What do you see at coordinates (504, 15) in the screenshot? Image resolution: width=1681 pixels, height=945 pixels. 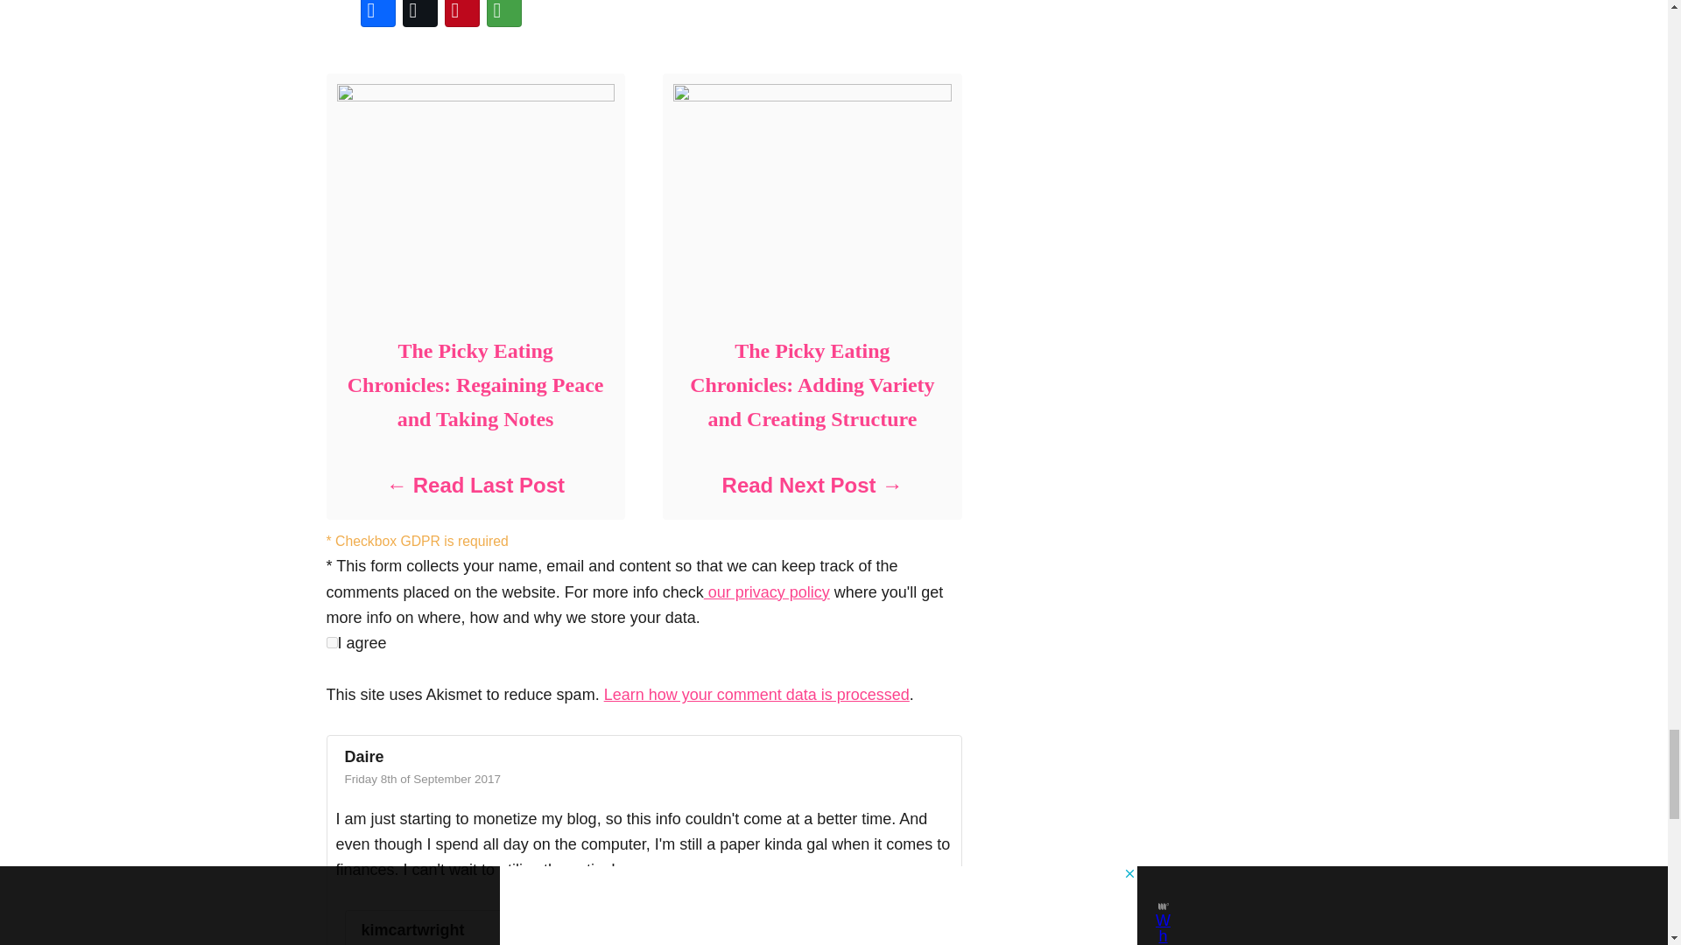 I see `More Options` at bounding box center [504, 15].